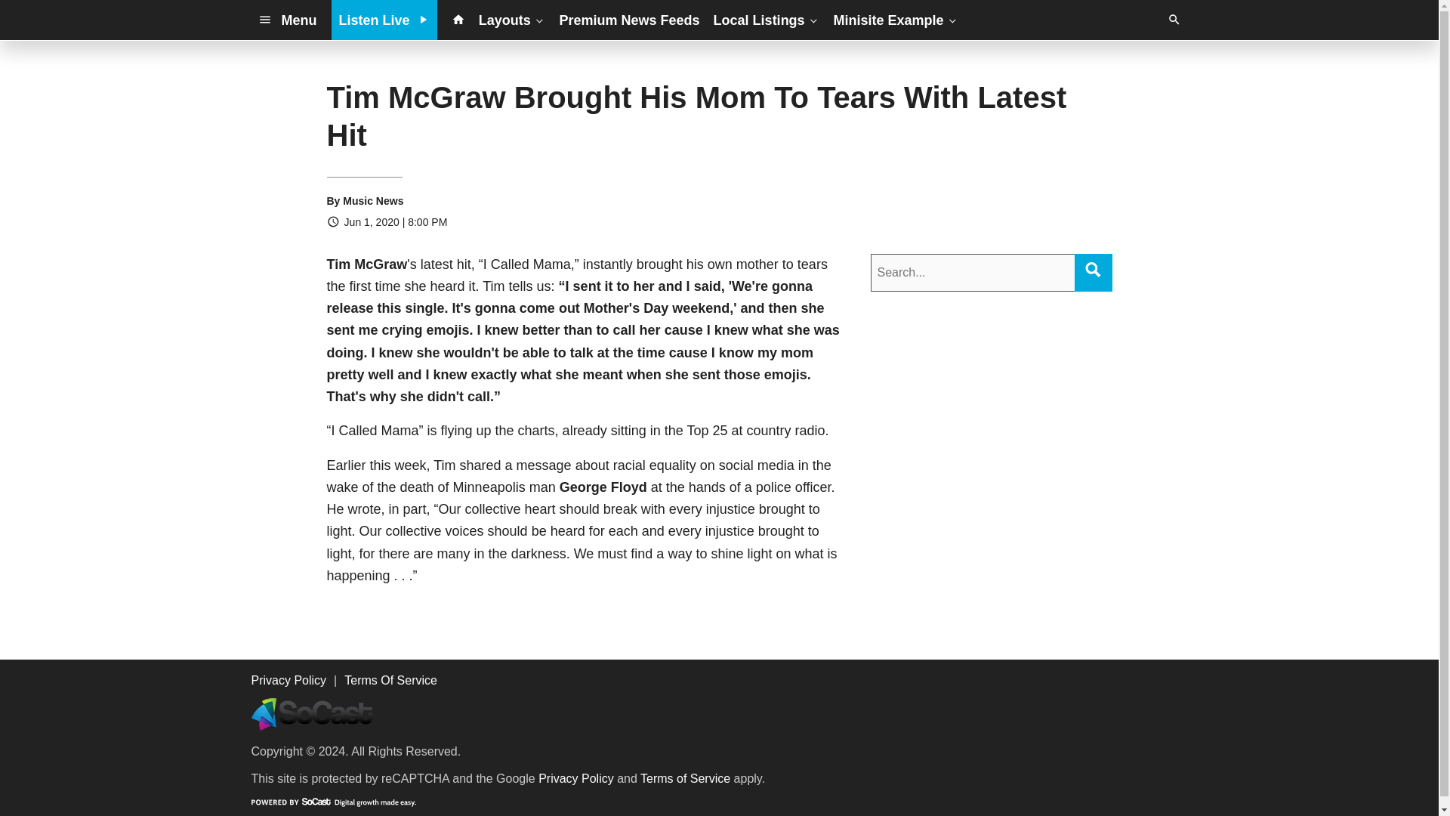 The image size is (1450, 816). Describe the element at coordinates (896, 20) in the screenshot. I see `Minisite Example` at that location.